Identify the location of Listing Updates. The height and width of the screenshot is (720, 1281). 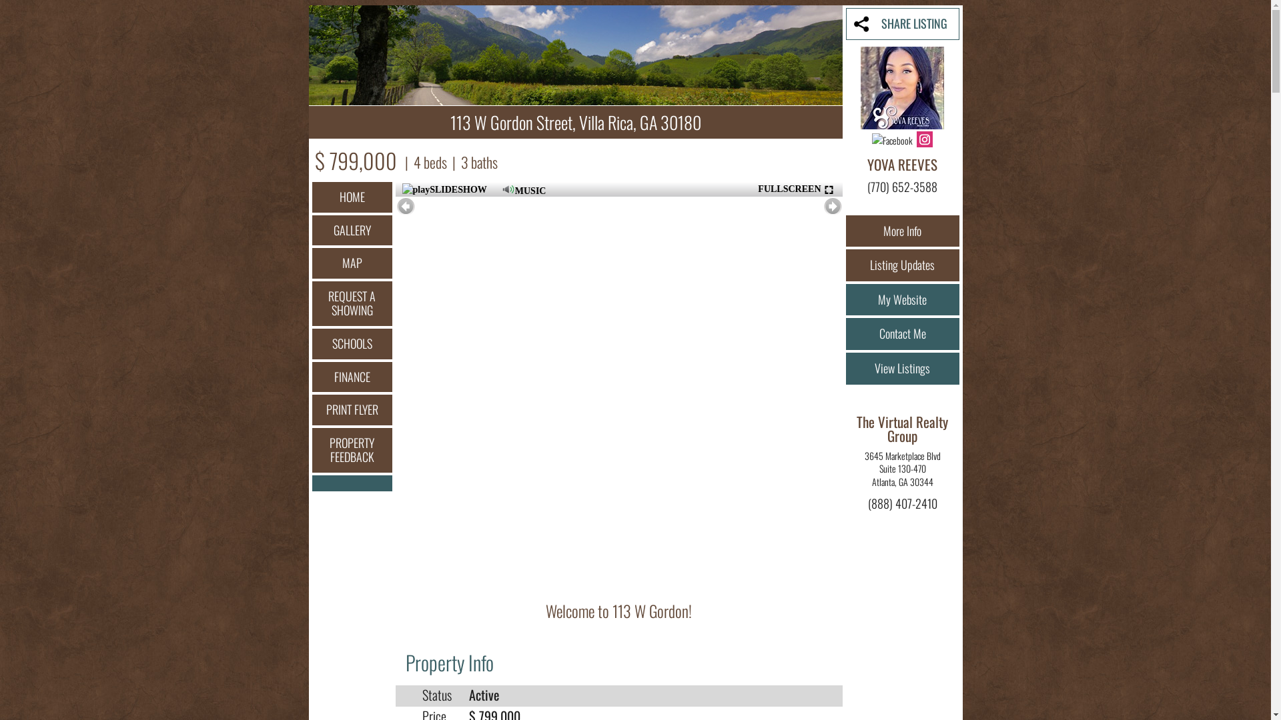
(903, 265).